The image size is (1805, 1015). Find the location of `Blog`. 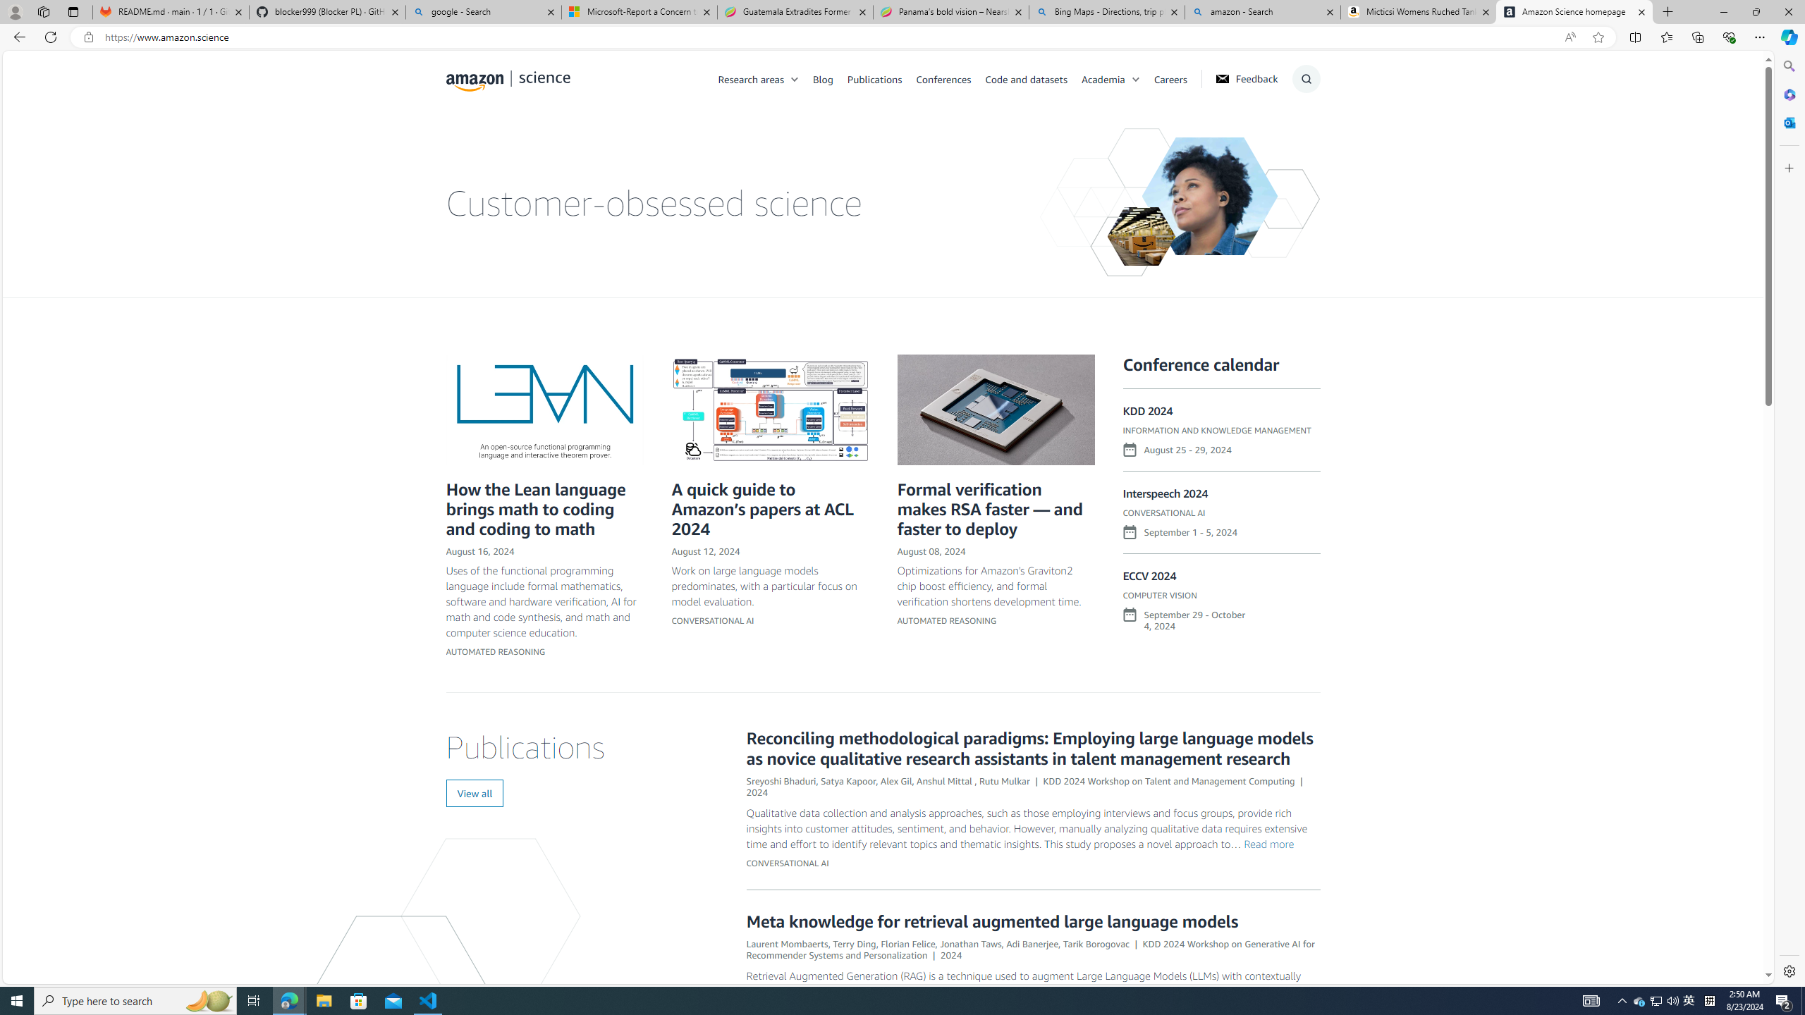

Blog is located at coordinates (831, 78).